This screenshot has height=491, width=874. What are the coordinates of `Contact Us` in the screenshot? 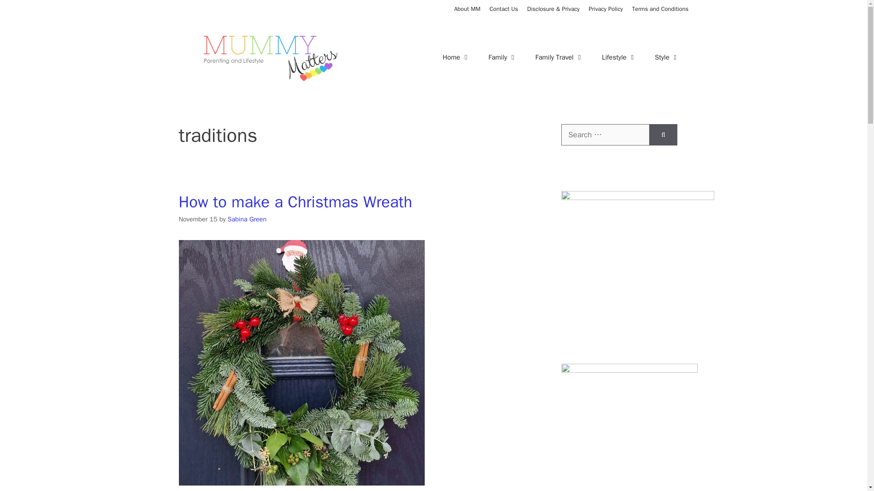 It's located at (503, 9).